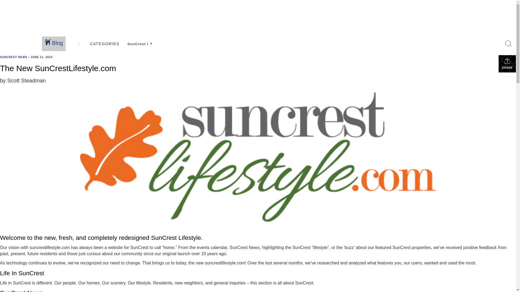 The width and height of the screenshot is (520, 292). Describe the element at coordinates (211, 43) in the screenshot. I see `Outdoors` at that location.